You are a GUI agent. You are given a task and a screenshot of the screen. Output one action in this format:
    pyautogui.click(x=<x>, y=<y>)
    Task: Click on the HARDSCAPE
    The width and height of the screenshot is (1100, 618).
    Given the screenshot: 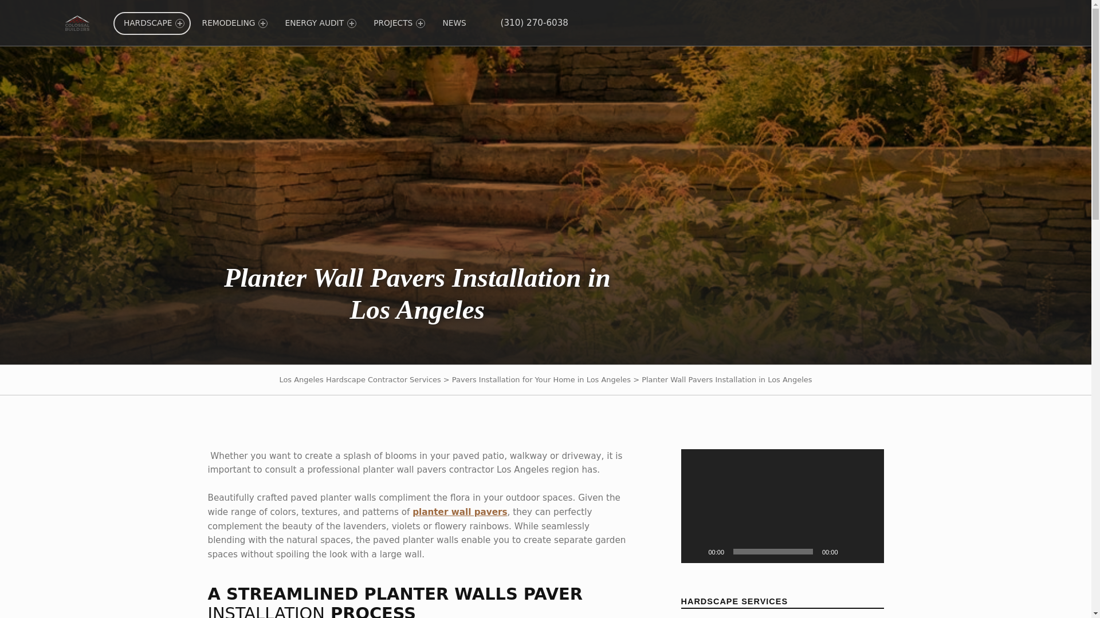 What is the action you would take?
    pyautogui.click(x=151, y=23)
    